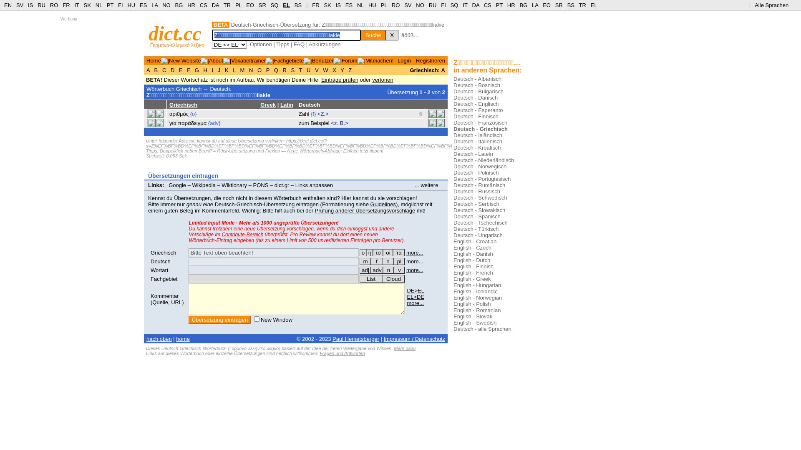 The image size is (801, 450). Describe the element at coordinates (227, 70) in the screenshot. I see `K` at that location.